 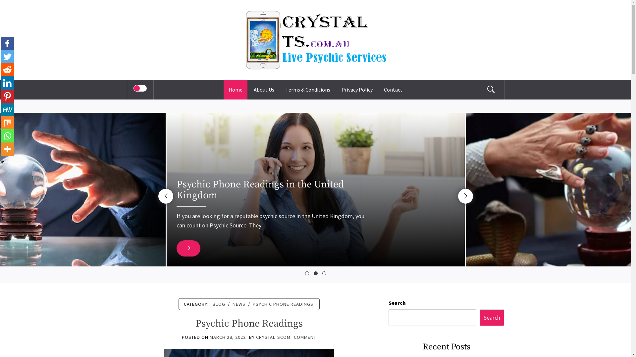 I want to click on Home, so click(x=236, y=90).